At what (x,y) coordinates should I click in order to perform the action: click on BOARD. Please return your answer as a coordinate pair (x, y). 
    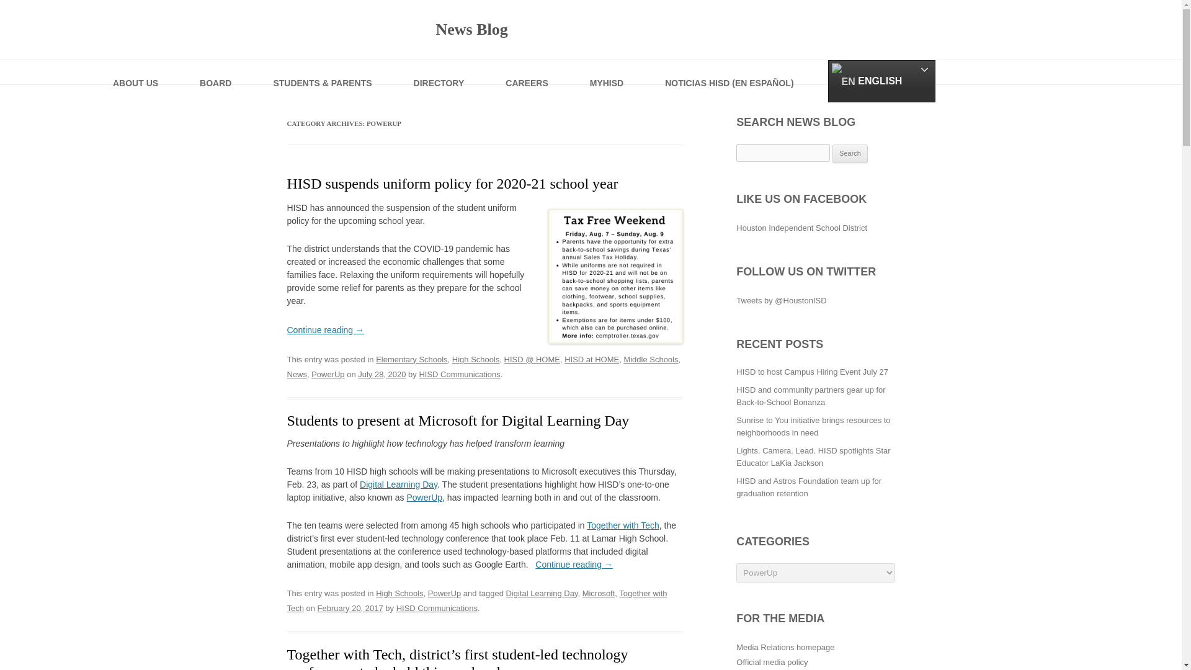
    Looking at the image, I should click on (216, 72).